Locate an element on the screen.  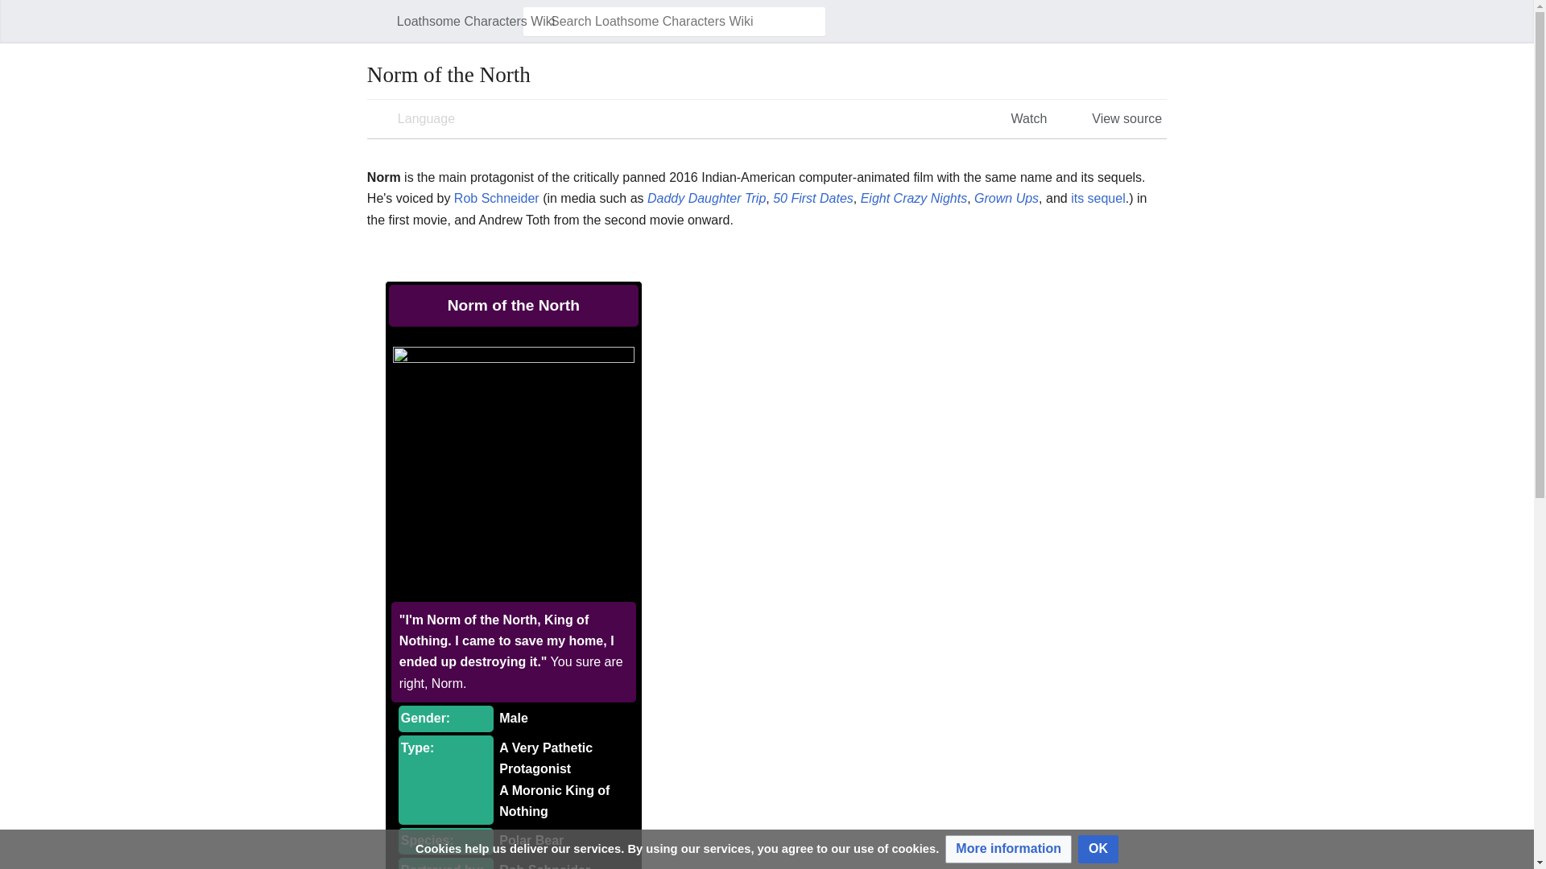
Language is located at coordinates (413, 119).